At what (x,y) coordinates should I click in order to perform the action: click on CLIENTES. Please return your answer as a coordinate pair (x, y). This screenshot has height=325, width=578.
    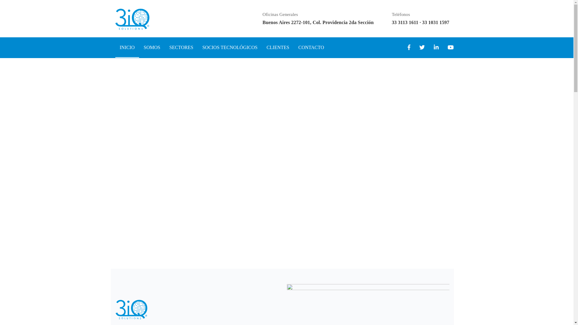
    Looking at the image, I should click on (278, 48).